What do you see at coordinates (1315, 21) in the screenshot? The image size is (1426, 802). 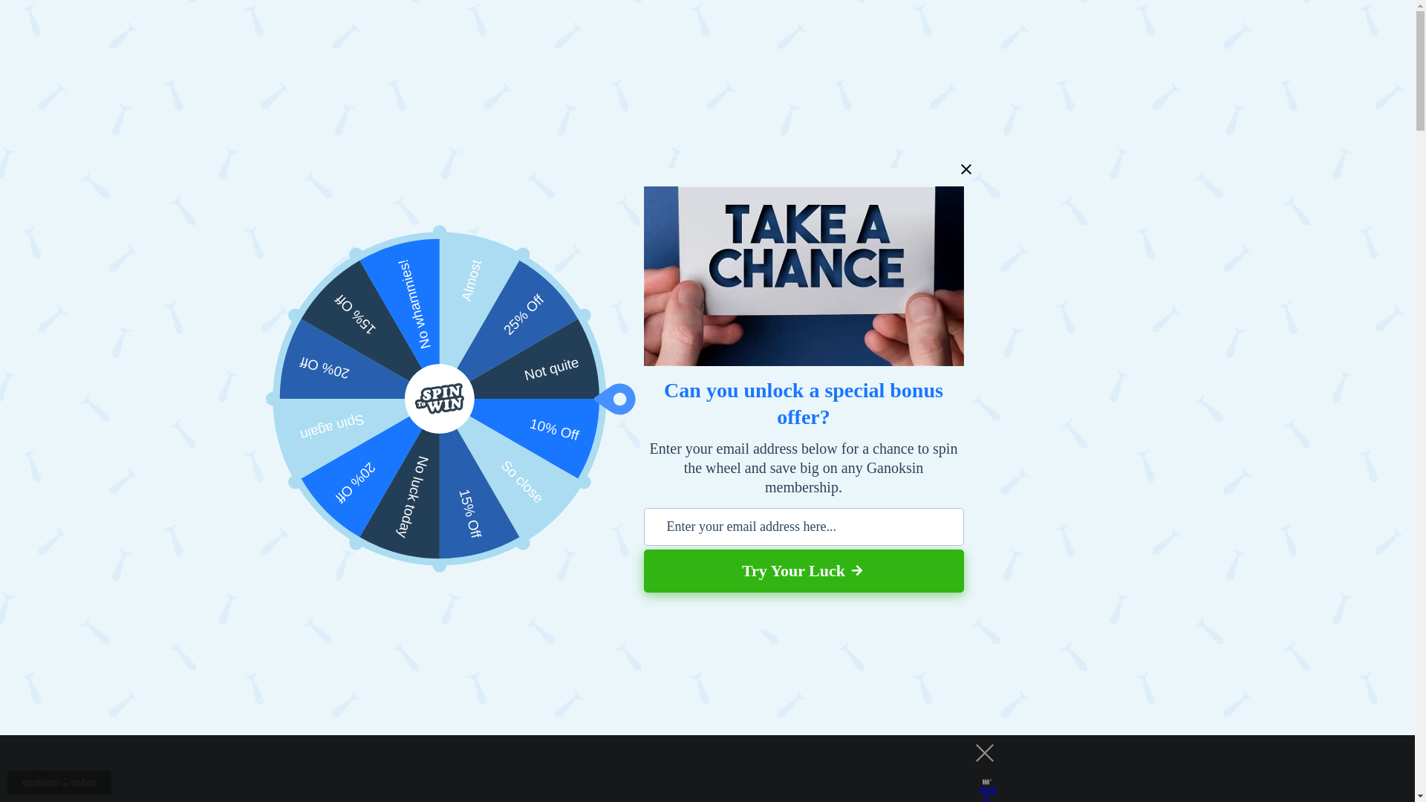 I see `LOGIN` at bounding box center [1315, 21].